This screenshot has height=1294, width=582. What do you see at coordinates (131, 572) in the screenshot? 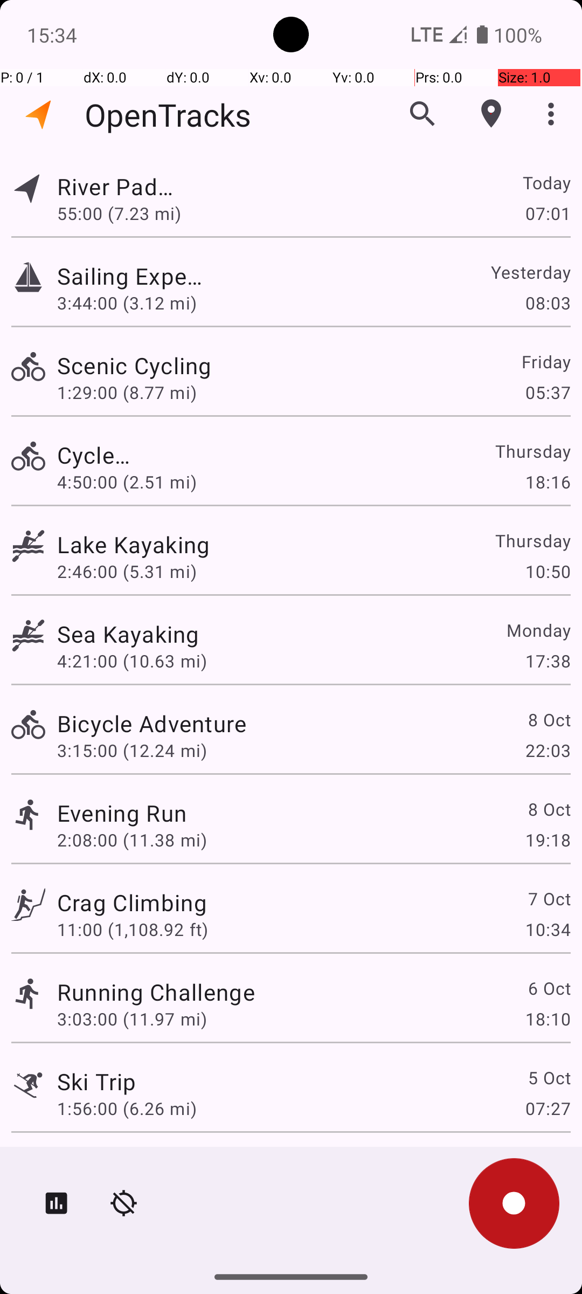
I see `2:46:00 (5.31 mi)` at bounding box center [131, 572].